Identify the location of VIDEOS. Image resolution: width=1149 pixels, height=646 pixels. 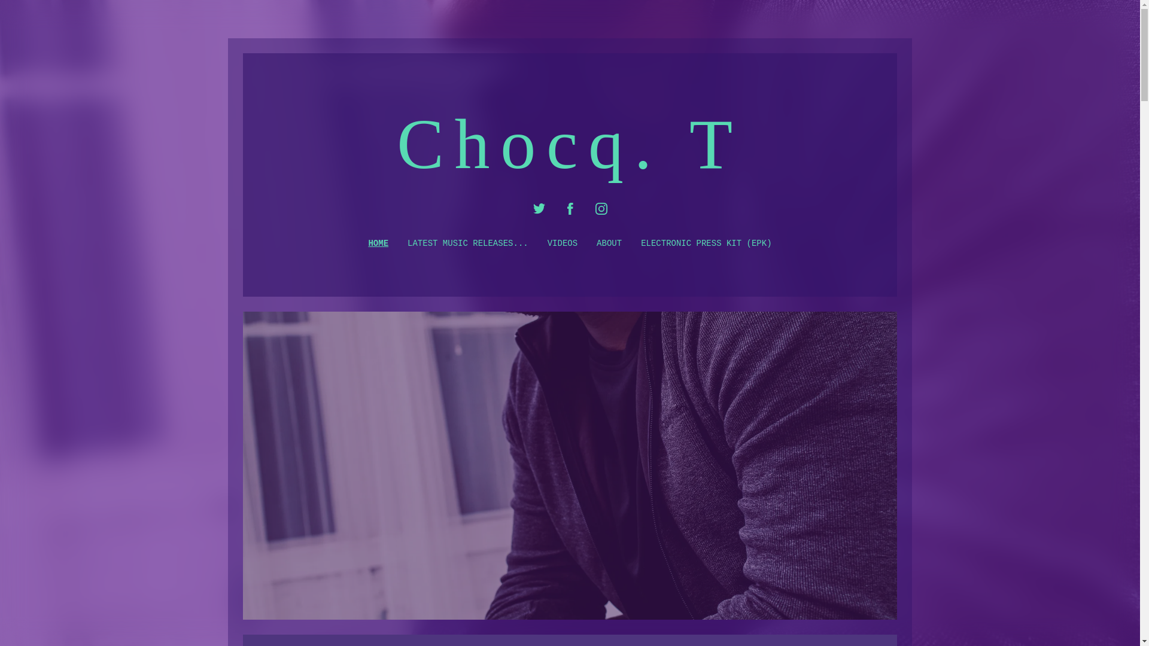
(563, 243).